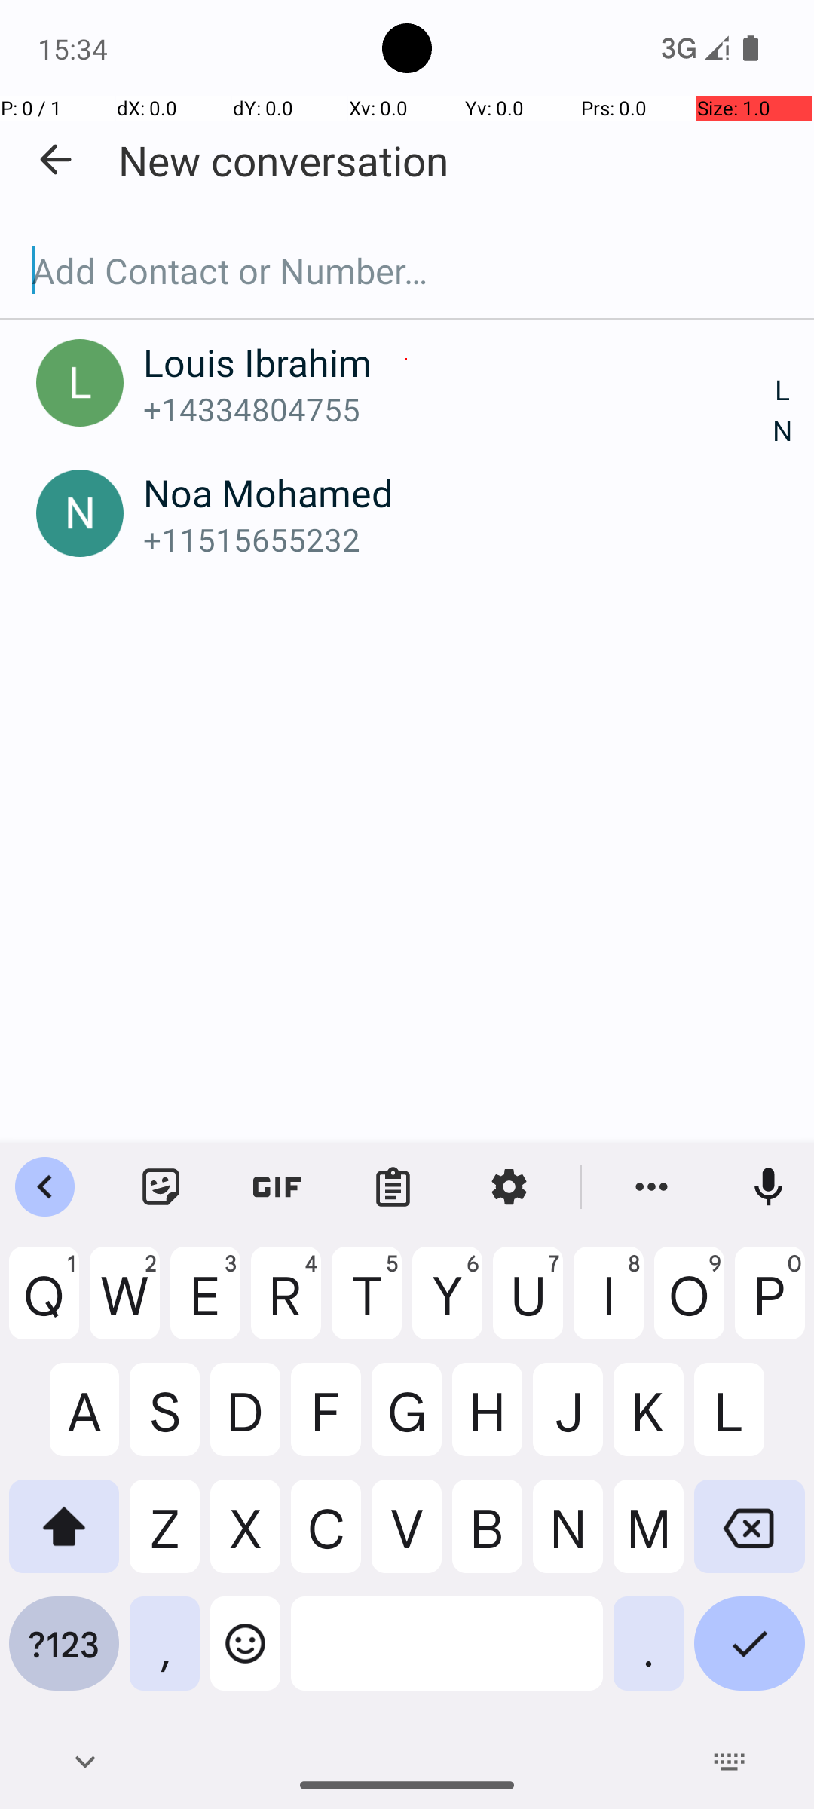 The height and width of the screenshot is (1809, 814). What do you see at coordinates (458, 409) in the screenshot?
I see `+14334804755` at bounding box center [458, 409].